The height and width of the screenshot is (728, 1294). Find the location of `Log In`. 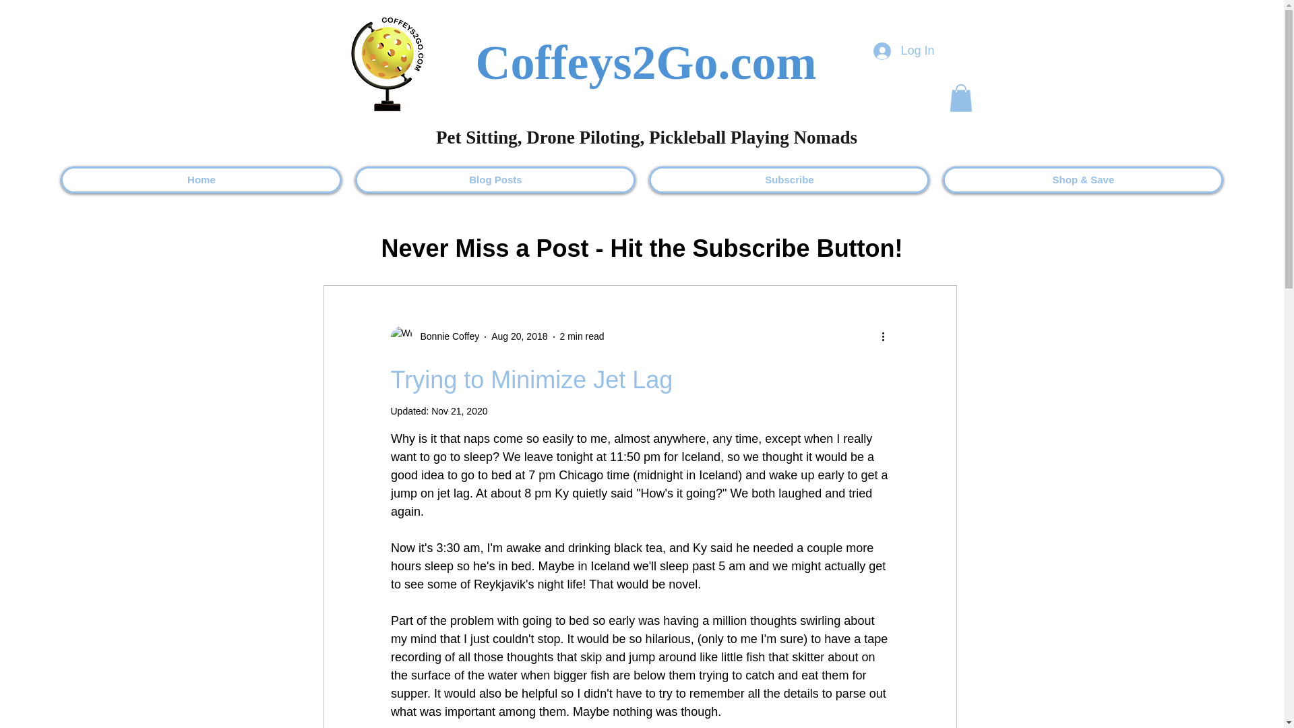

Log In is located at coordinates (903, 51).